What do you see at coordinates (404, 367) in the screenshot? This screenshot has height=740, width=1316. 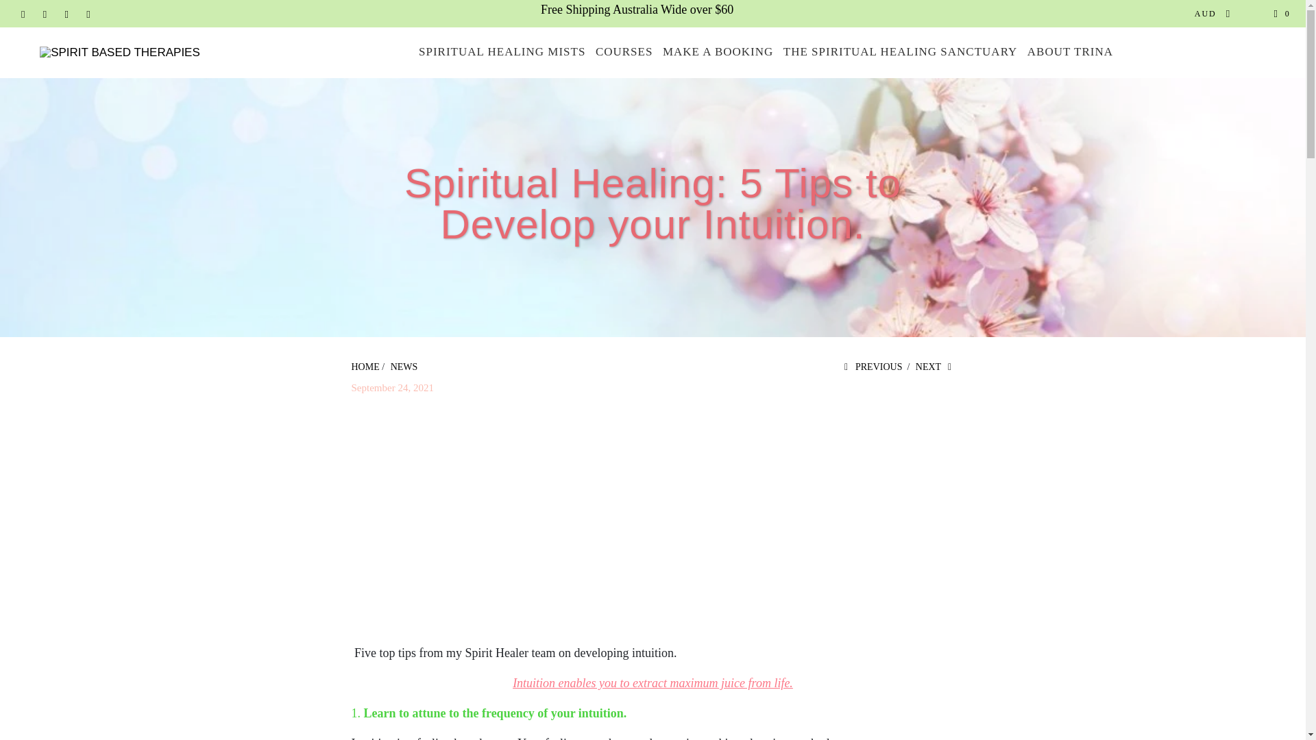 I see `NEWS` at bounding box center [404, 367].